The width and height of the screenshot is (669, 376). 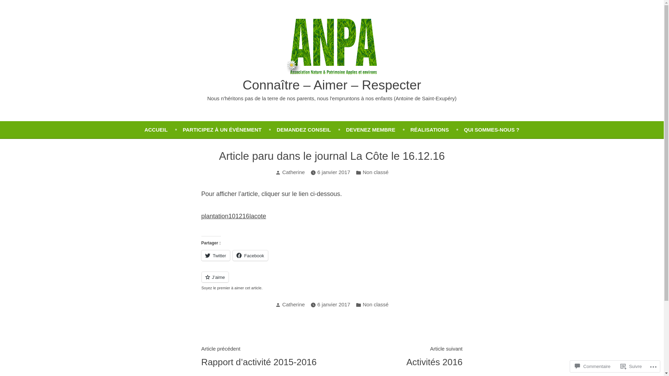 What do you see at coordinates (250, 256) in the screenshot?
I see `Facebook` at bounding box center [250, 256].